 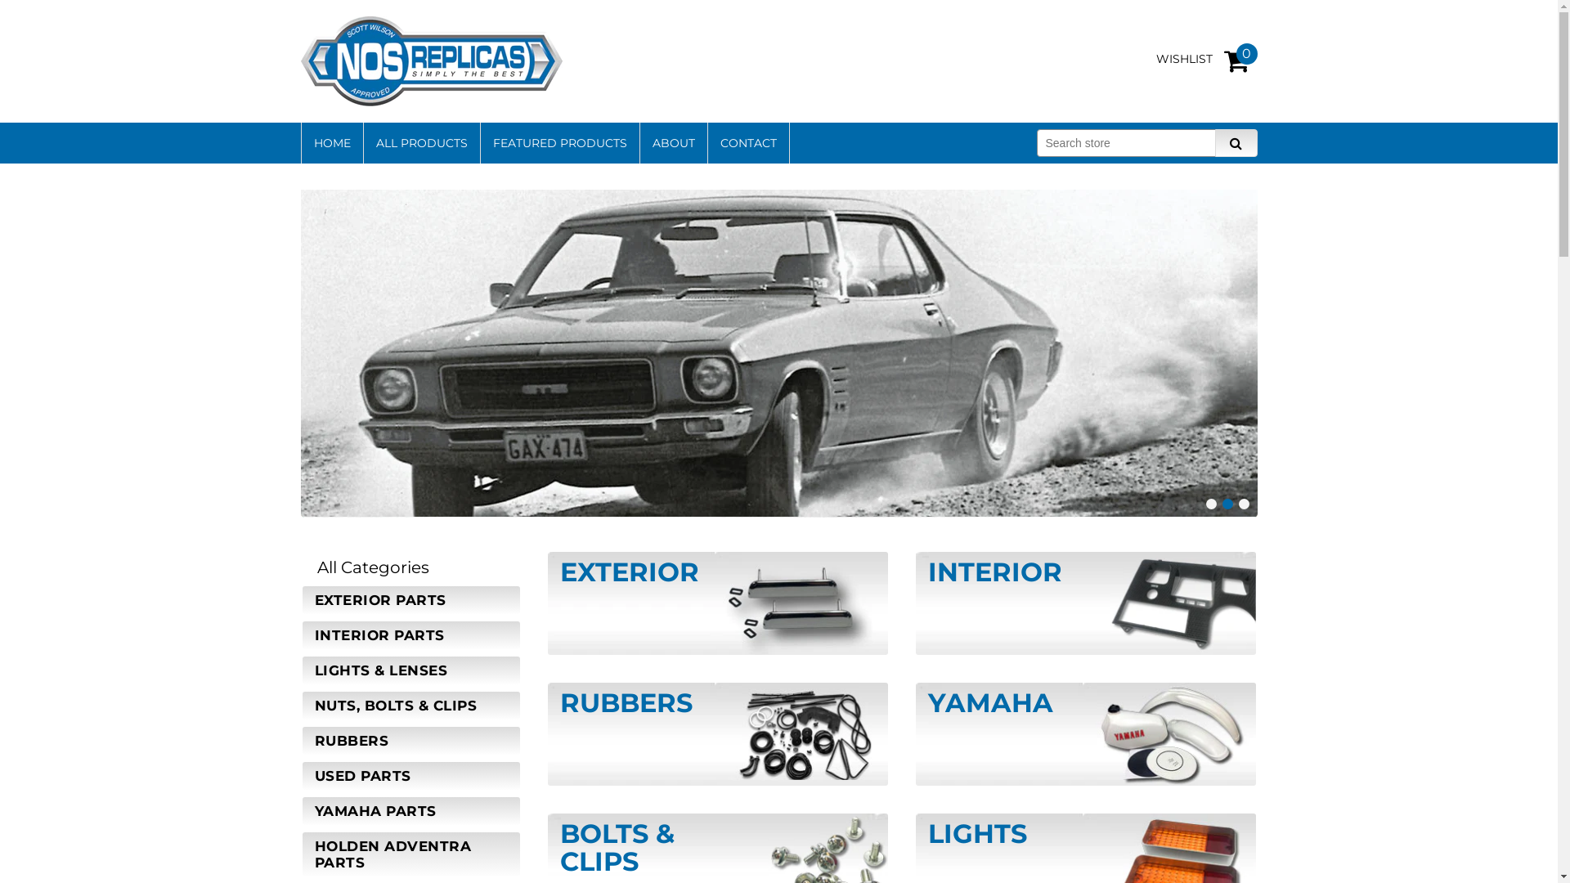 What do you see at coordinates (717, 610) in the screenshot?
I see `EXTERIOR` at bounding box center [717, 610].